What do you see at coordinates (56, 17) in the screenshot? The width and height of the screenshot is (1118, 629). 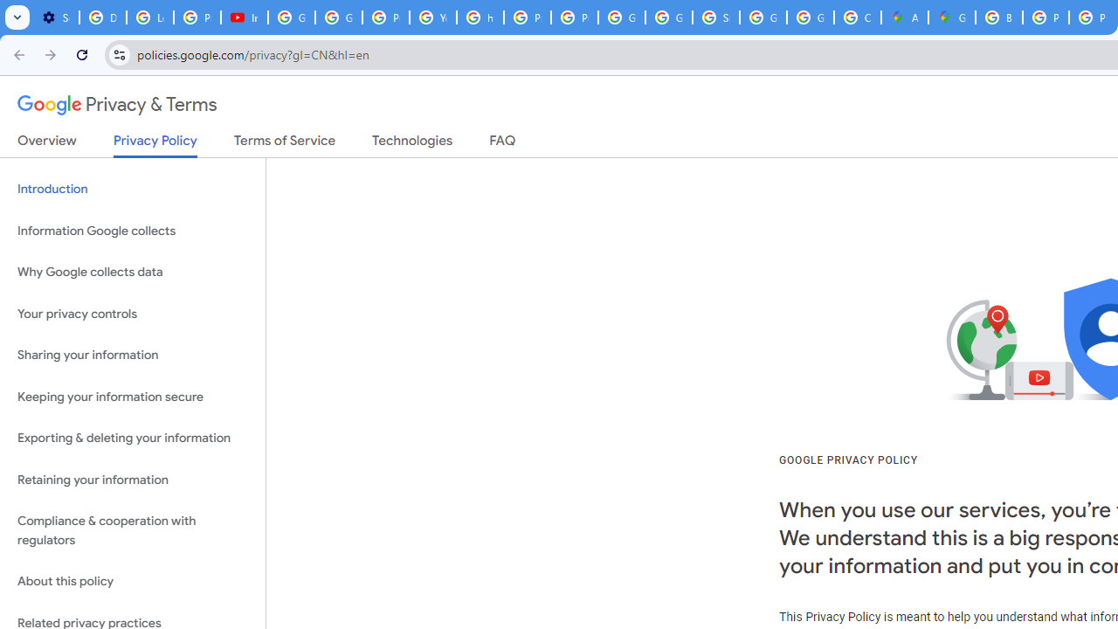 I see `Settings - Customize profile` at bounding box center [56, 17].